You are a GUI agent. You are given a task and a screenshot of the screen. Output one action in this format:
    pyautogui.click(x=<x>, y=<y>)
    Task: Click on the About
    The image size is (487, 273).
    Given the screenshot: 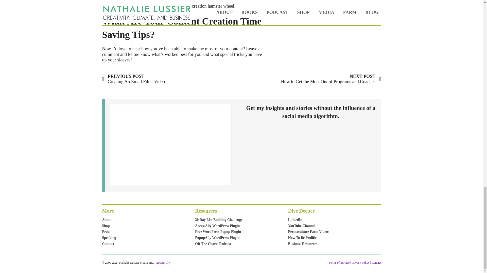 What is the action you would take?
    pyautogui.click(x=109, y=220)
    